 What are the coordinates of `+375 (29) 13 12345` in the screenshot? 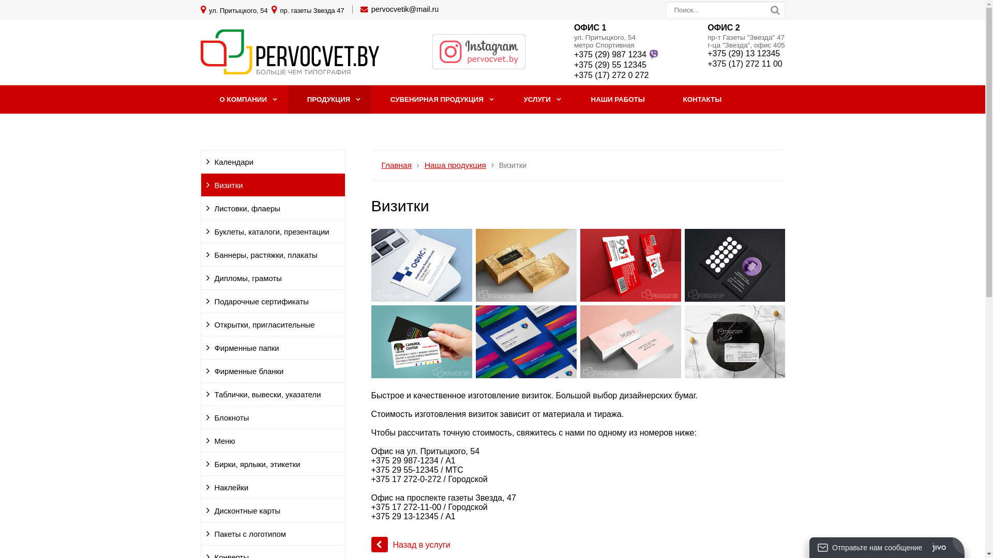 It's located at (744, 54).